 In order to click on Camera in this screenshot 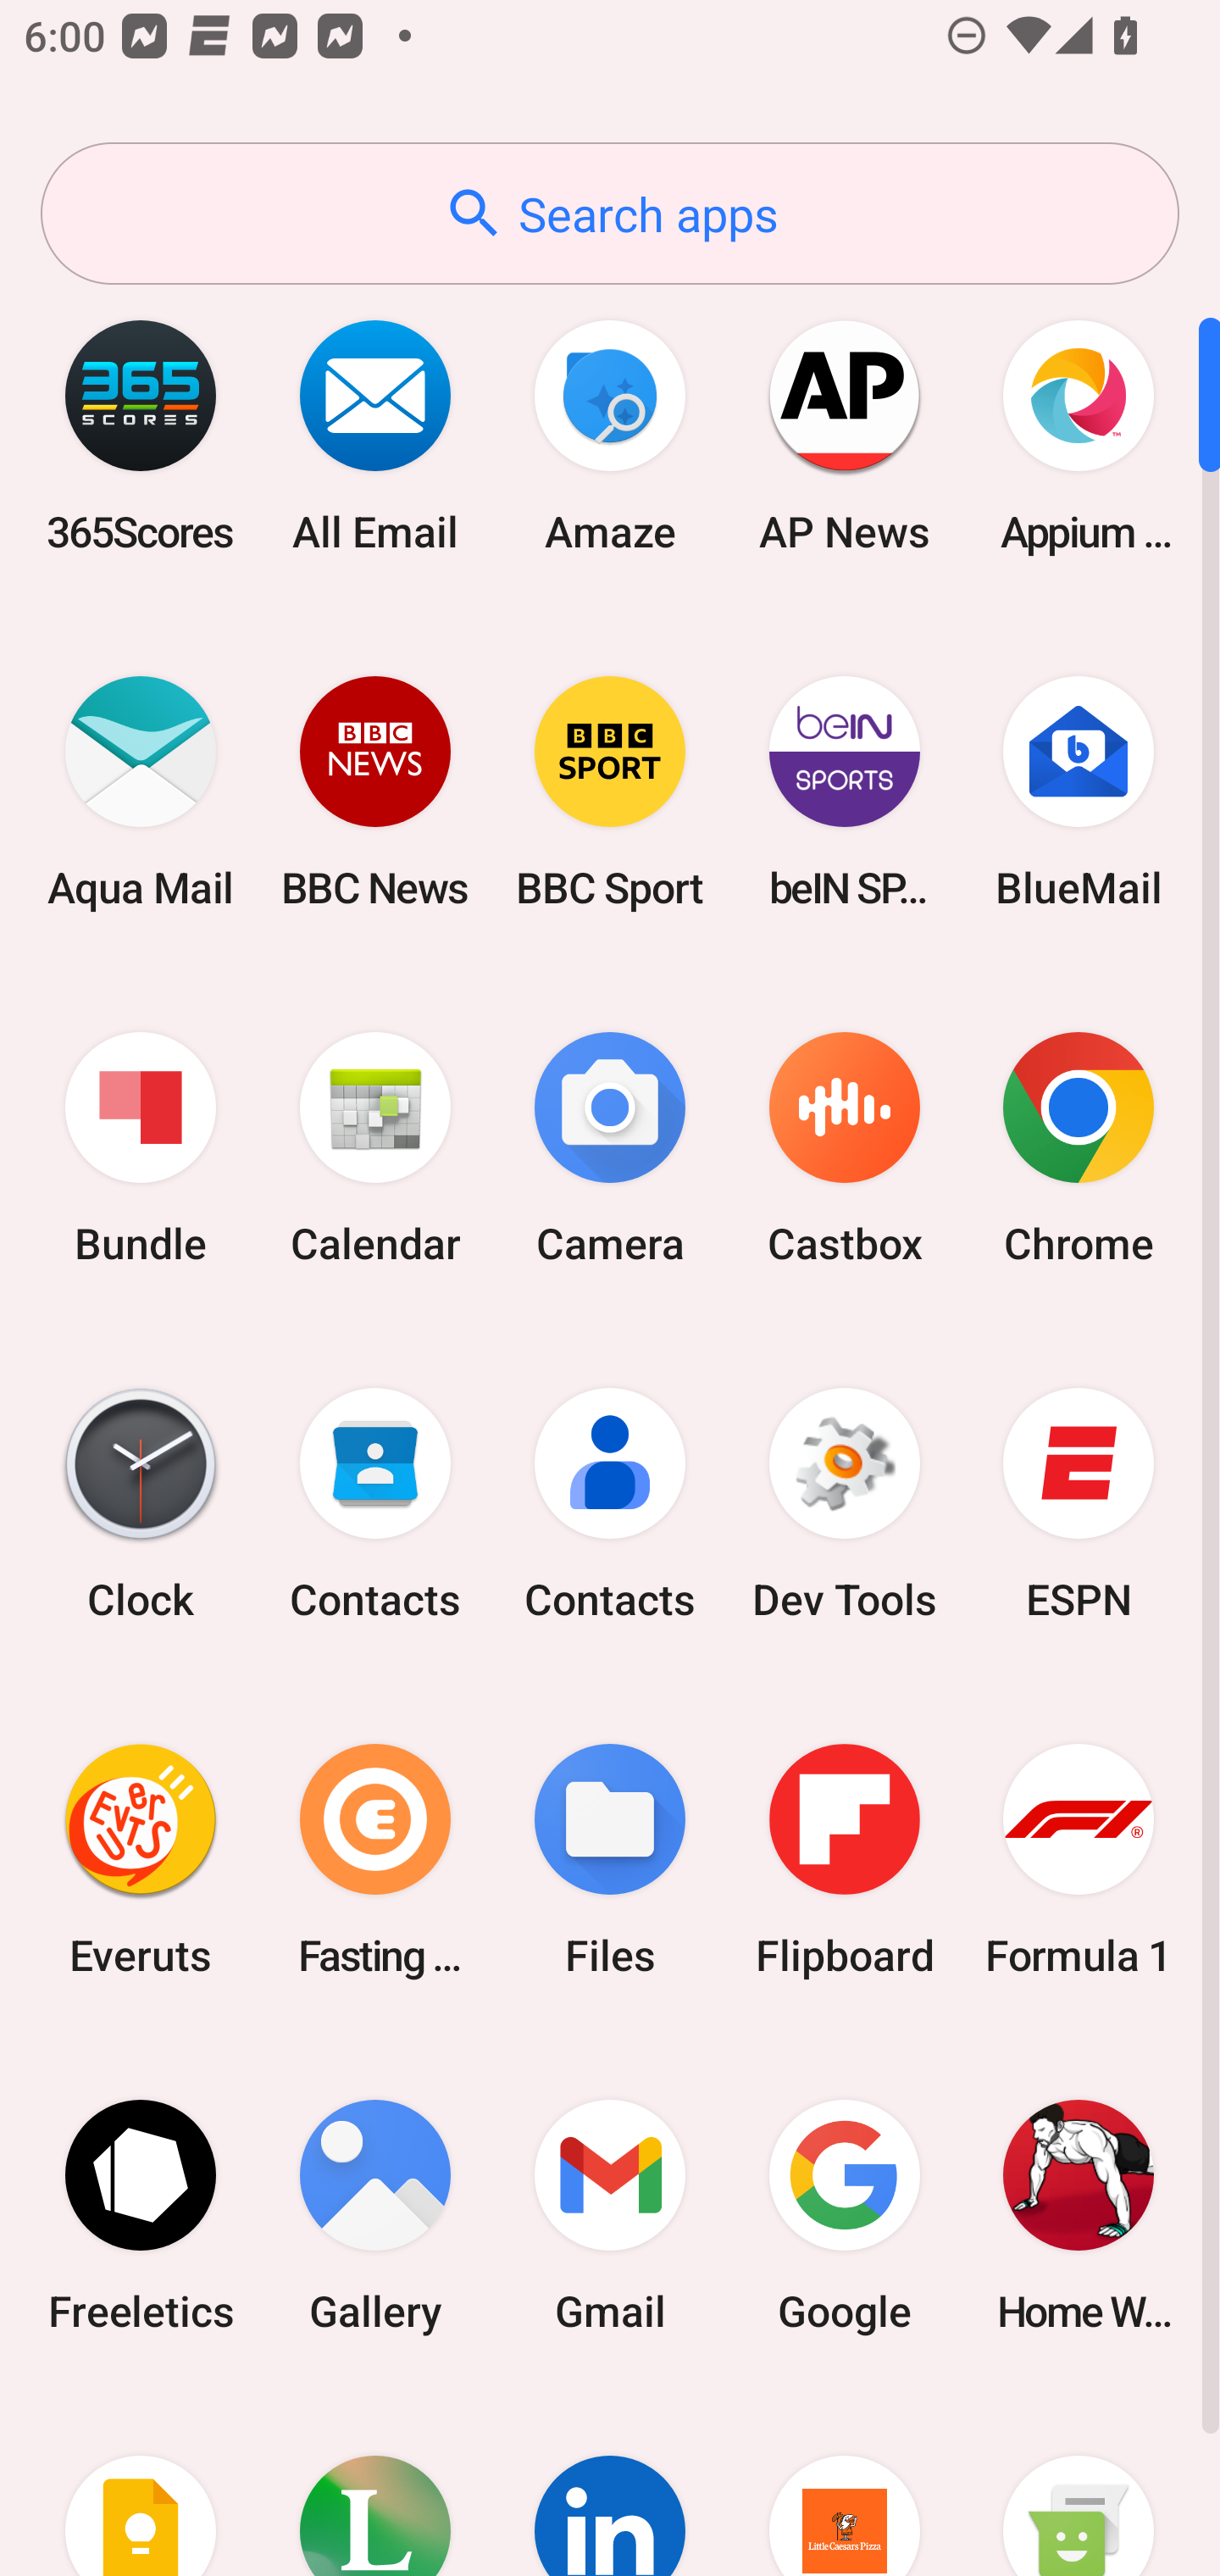, I will do `click(610, 1149)`.